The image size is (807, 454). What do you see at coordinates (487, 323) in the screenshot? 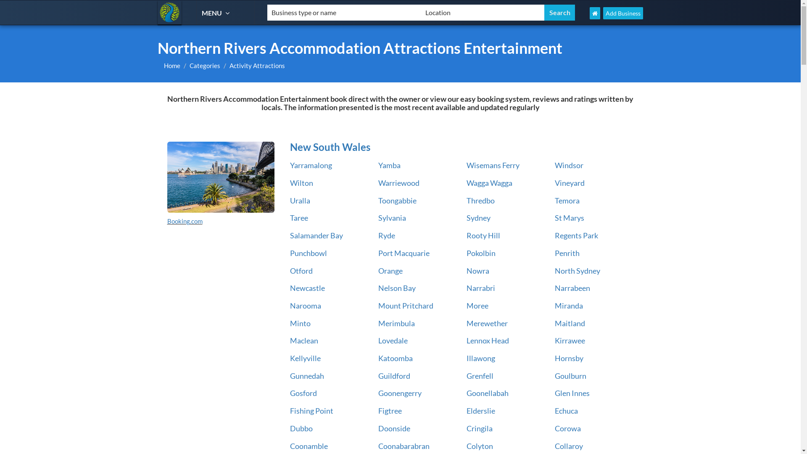
I see `Merewether` at bounding box center [487, 323].